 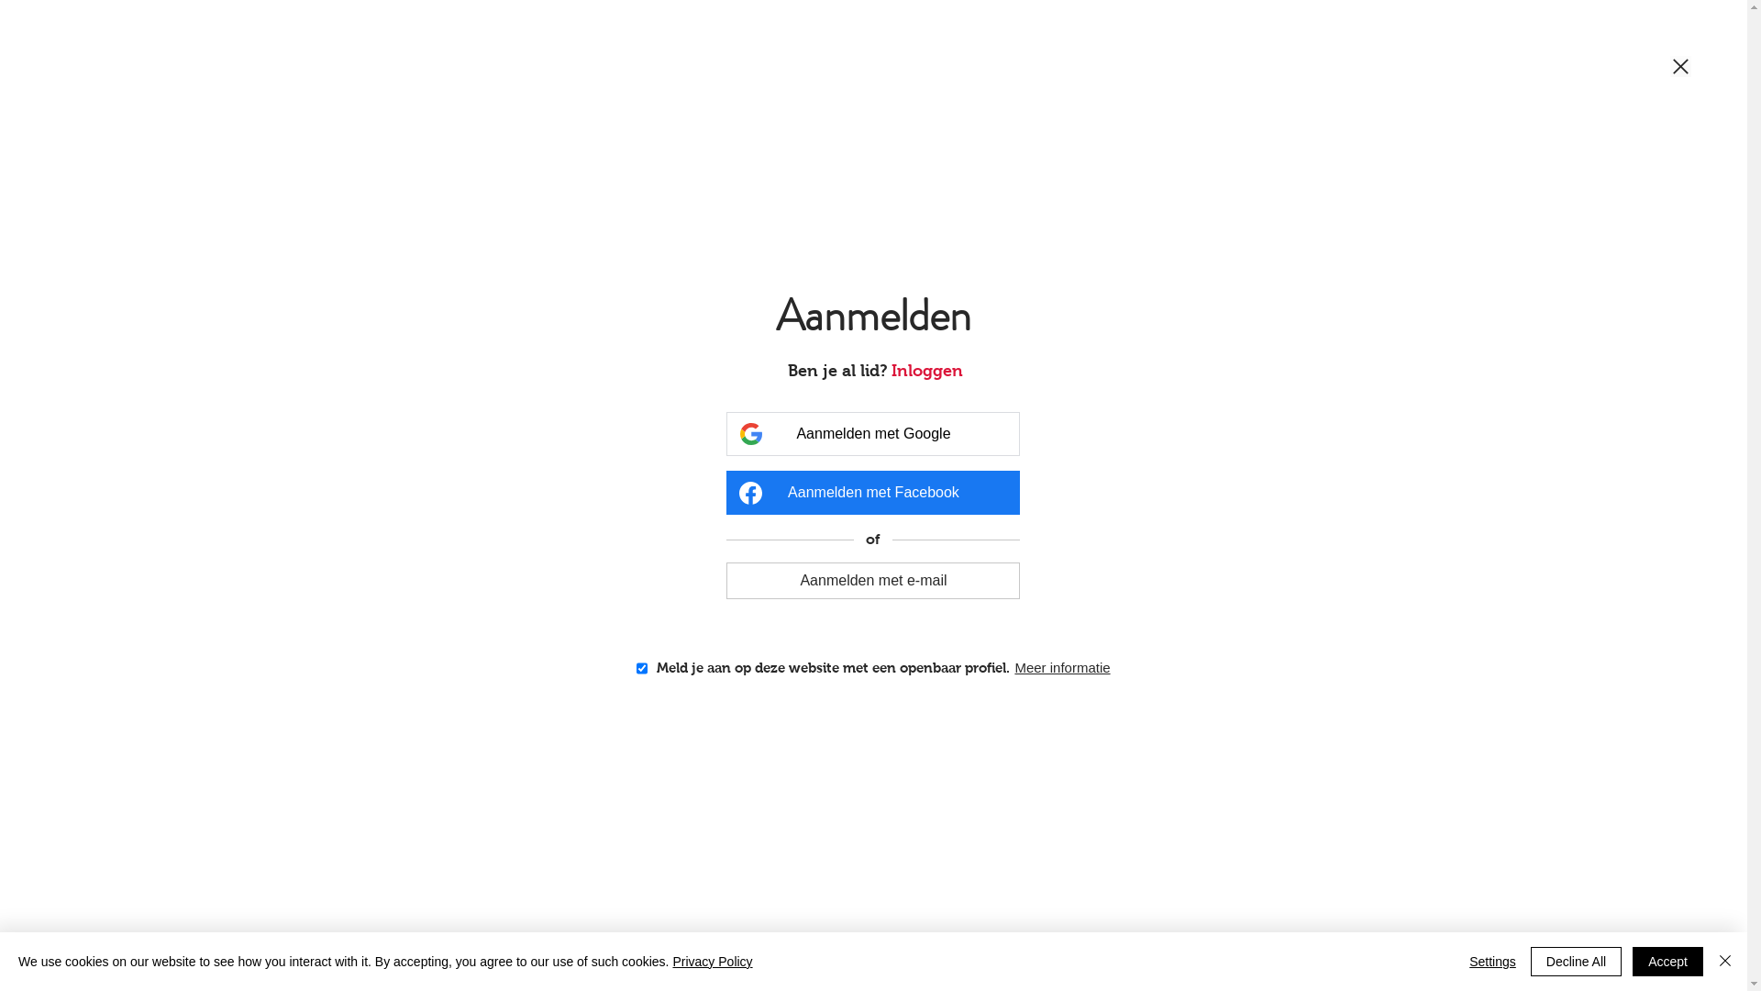 I want to click on Privacy Policy, so click(x=712, y=962).